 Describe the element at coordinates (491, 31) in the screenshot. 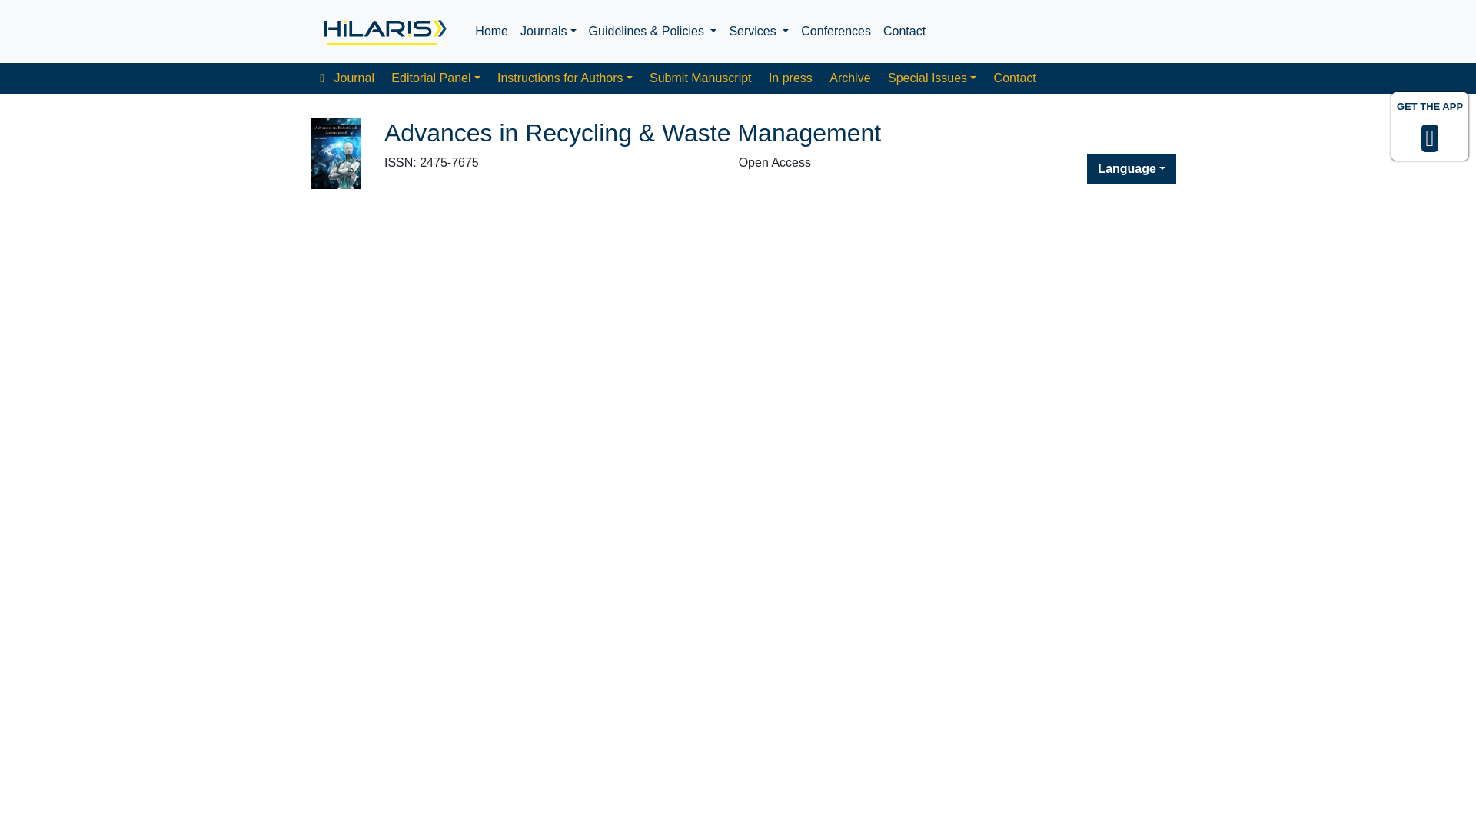

I see `Home` at that location.